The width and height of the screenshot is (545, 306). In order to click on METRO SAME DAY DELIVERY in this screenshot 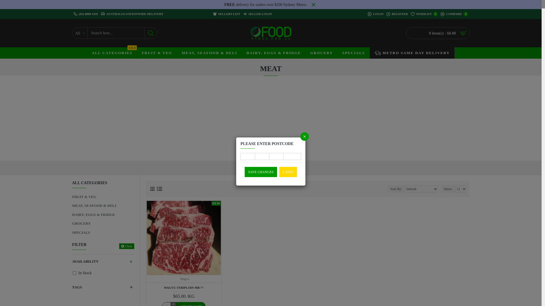, I will do `click(412, 53)`.